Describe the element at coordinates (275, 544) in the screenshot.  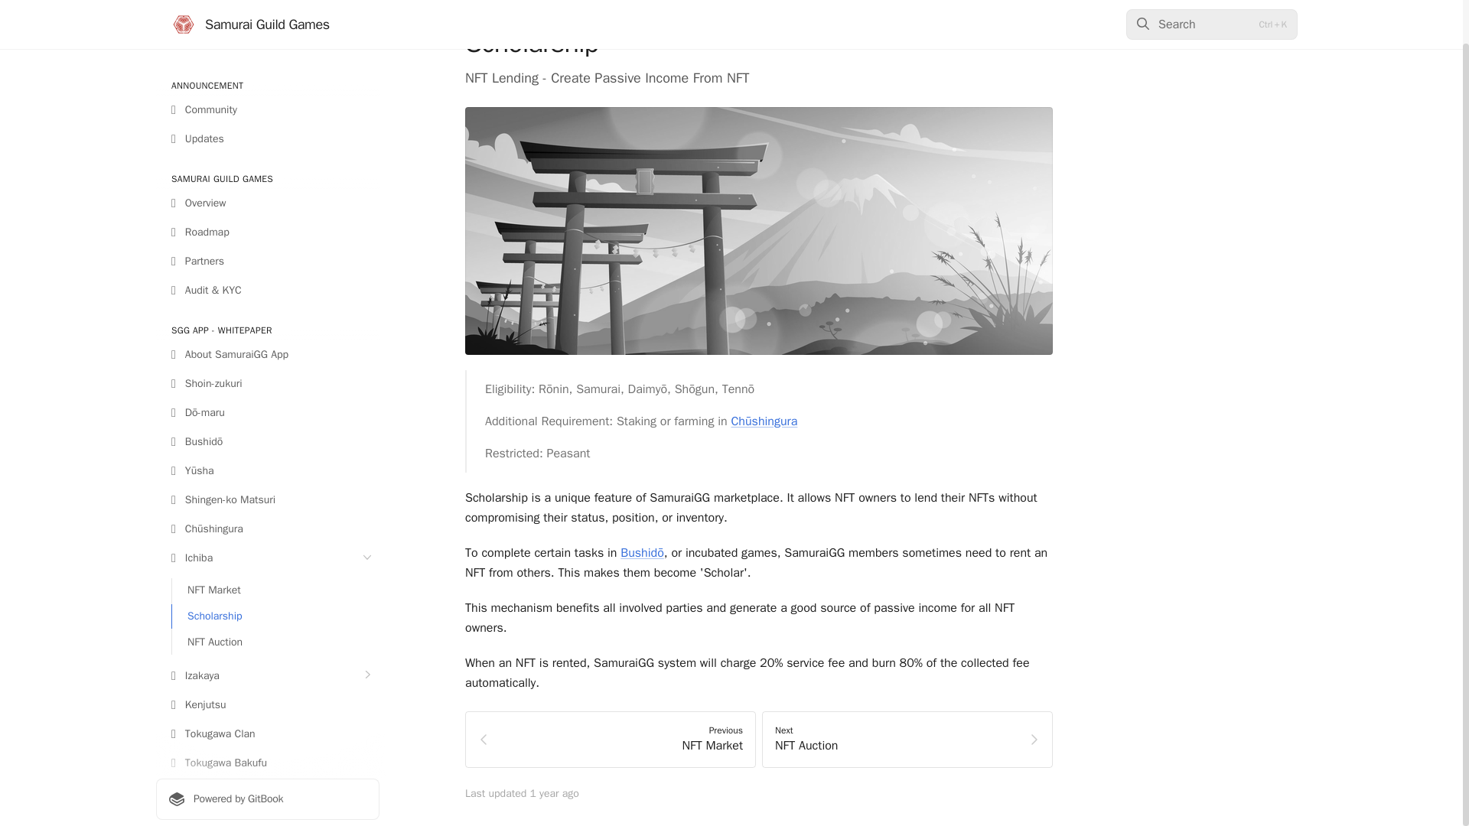
I see `NFT Market` at that location.